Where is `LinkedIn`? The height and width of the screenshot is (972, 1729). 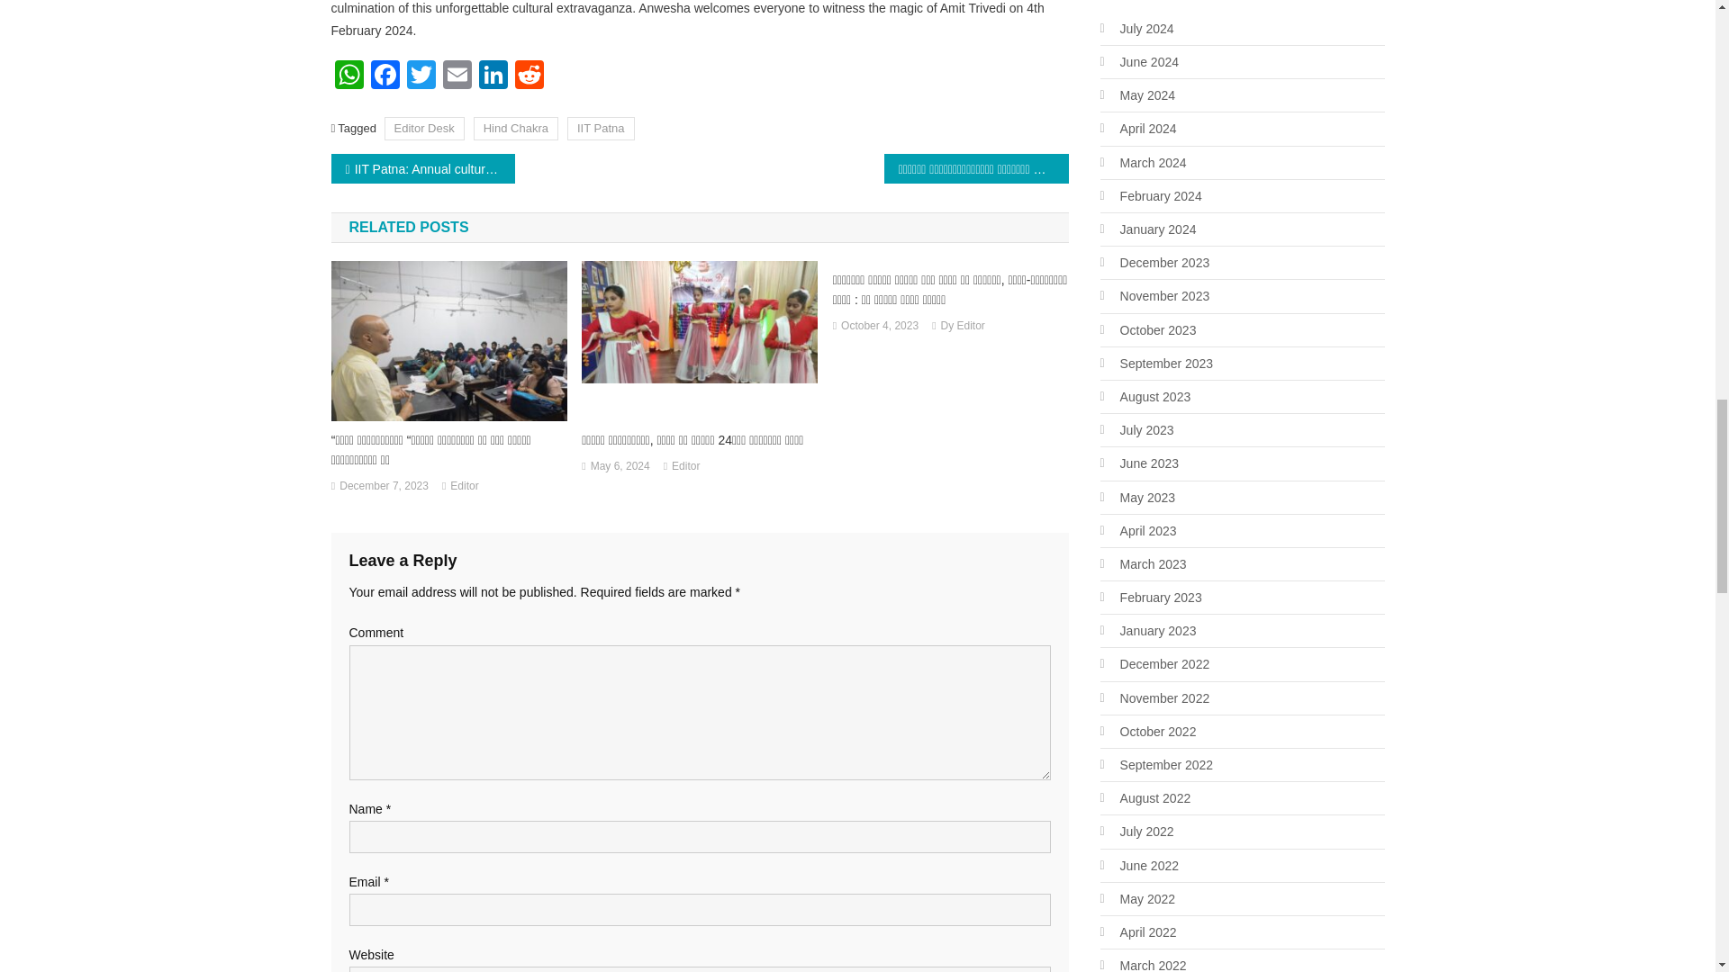
LinkedIn is located at coordinates (493, 76).